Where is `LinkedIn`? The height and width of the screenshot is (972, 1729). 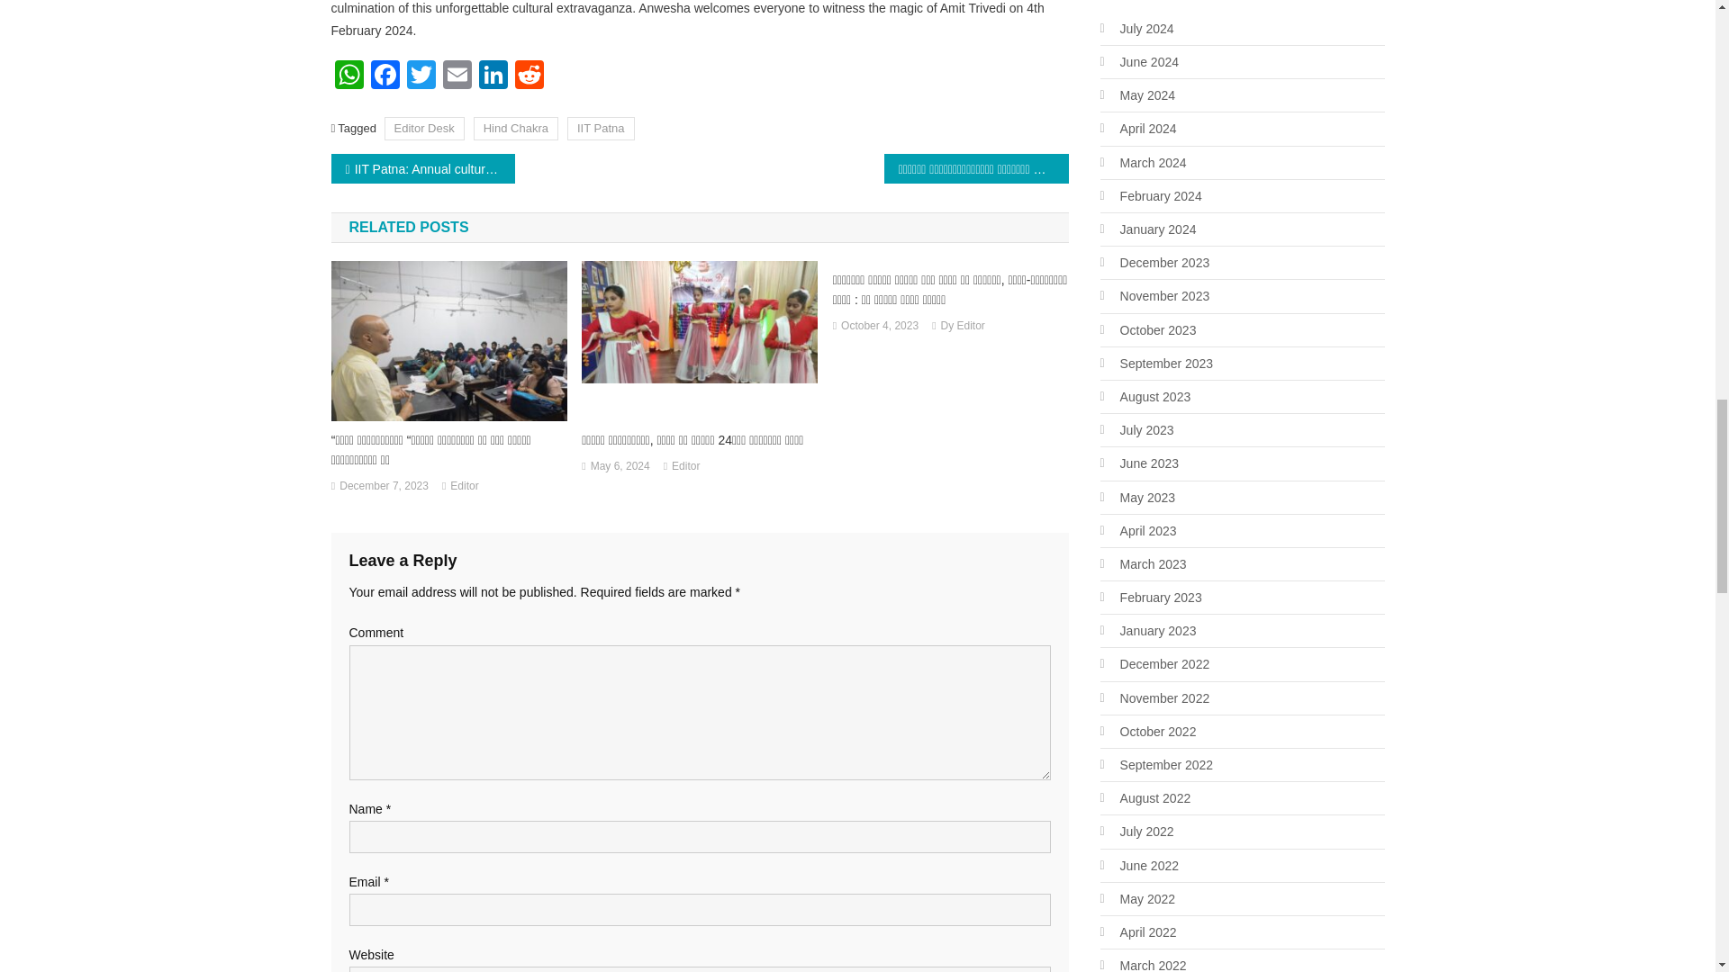
LinkedIn is located at coordinates (493, 76).